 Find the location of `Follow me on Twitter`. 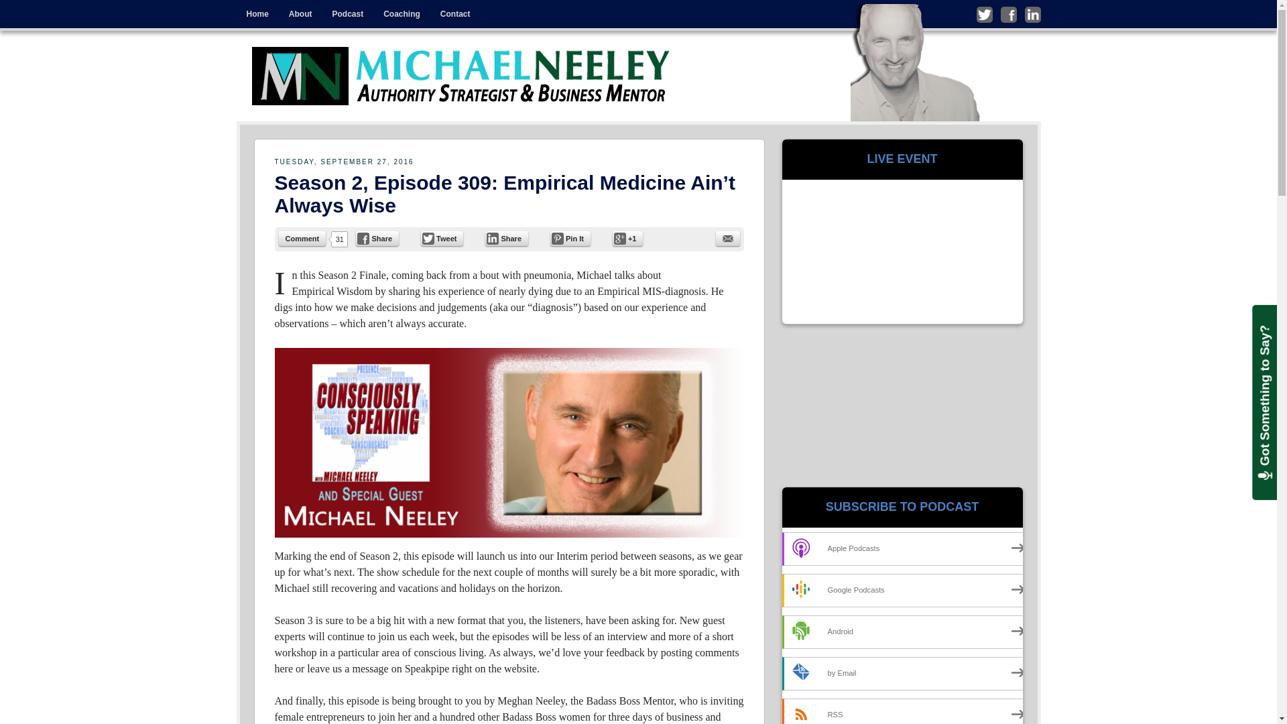

Follow me on Twitter is located at coordinates (984, 14).